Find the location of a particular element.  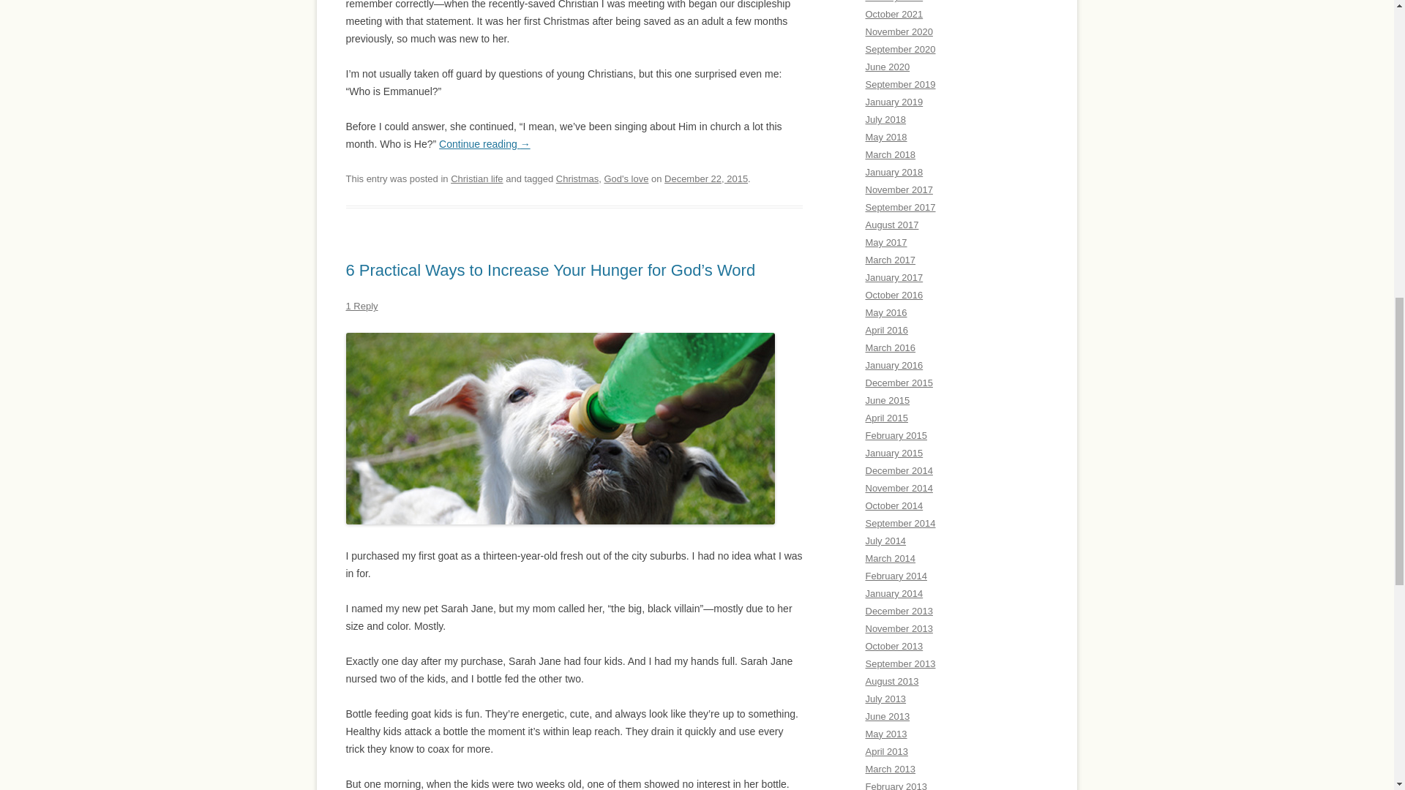

October 2021 is located at coordinates (894, 14).